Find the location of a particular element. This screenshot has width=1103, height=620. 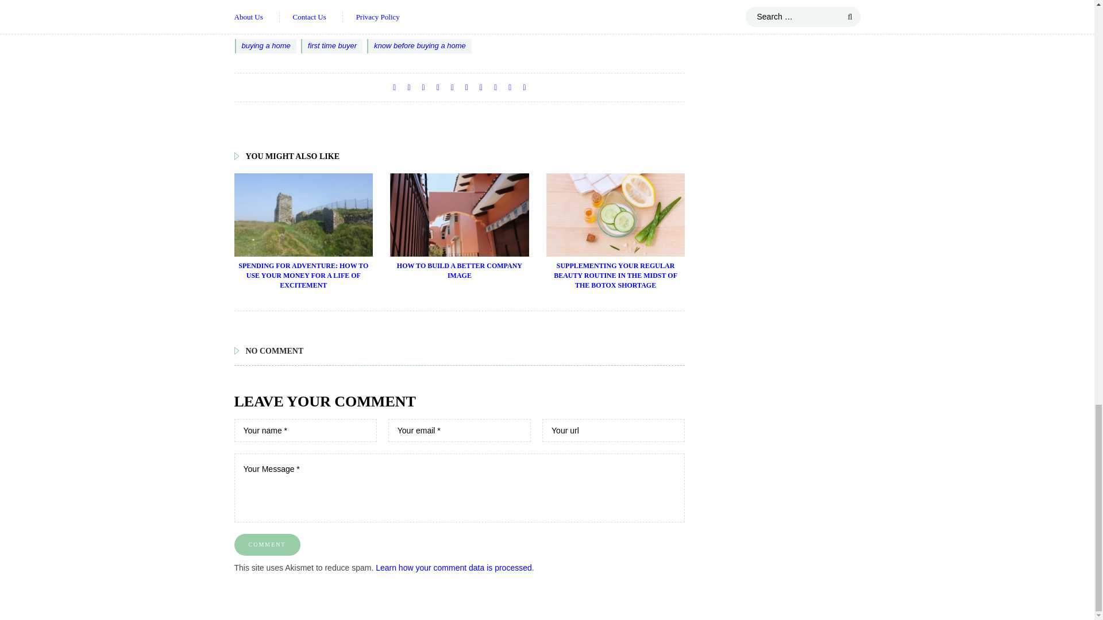

Share to Digg is located at coordinates (438, 87).